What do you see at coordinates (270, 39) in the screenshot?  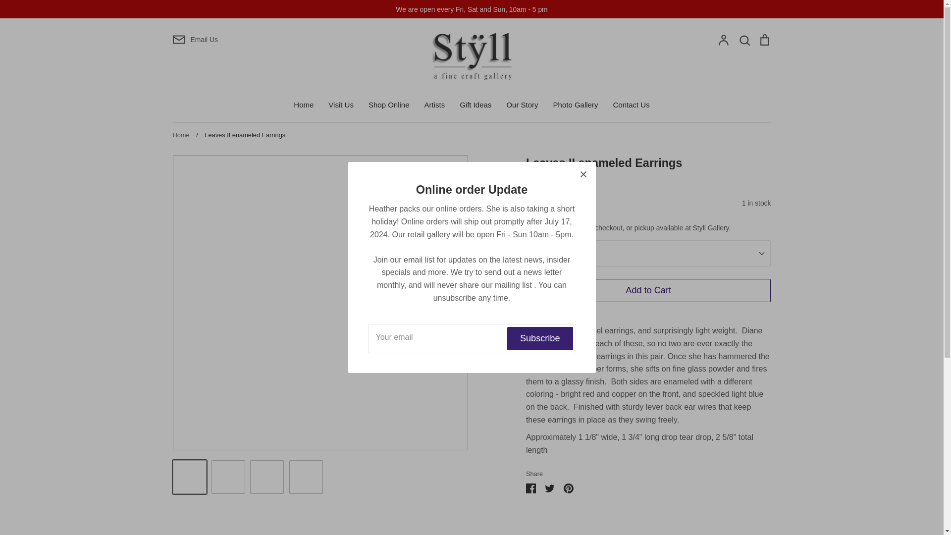 I see `Email Us` at bounding box center [270, 39].